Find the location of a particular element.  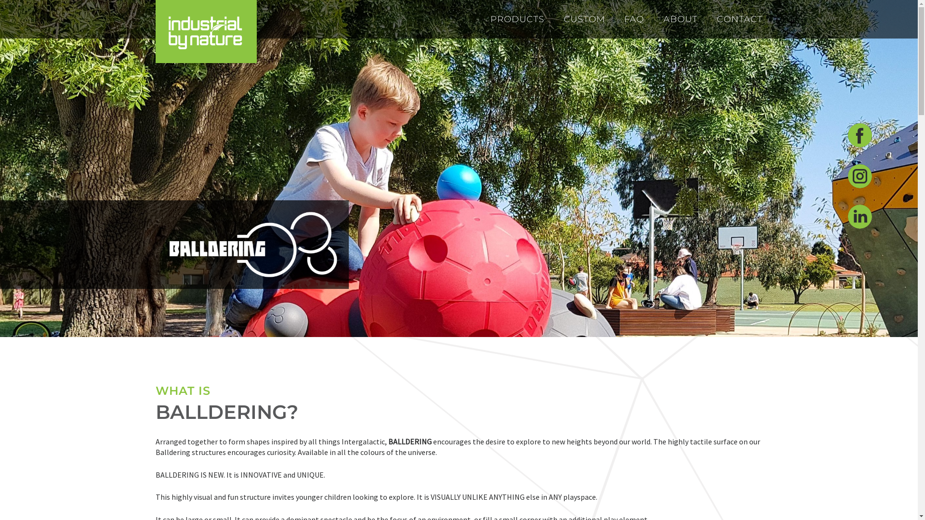

PRODUCTS is located at coordinates (517, 19).